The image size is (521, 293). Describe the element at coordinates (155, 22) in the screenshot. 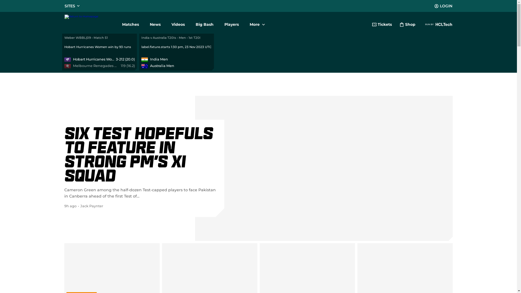

I see `News` at that location.